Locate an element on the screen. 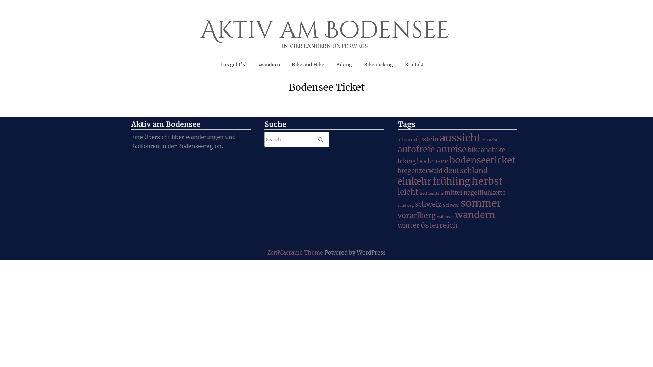 This screenshot has width=653, height=367. Wandern is located at coordinates (269, 64).